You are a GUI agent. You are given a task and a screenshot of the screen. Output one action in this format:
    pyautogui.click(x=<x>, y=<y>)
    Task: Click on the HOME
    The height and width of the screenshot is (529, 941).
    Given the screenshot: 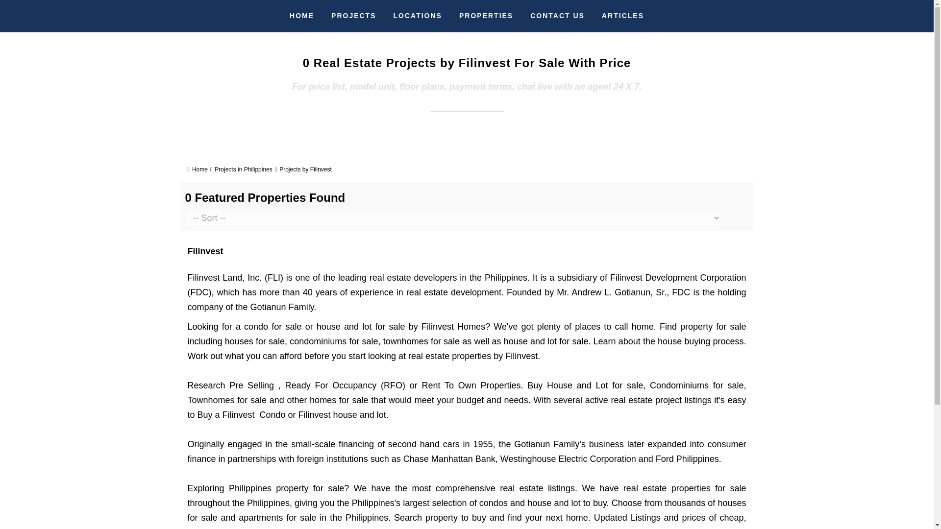 What is the action you would take?
    pyautogui.click(x=302, y=16)
    